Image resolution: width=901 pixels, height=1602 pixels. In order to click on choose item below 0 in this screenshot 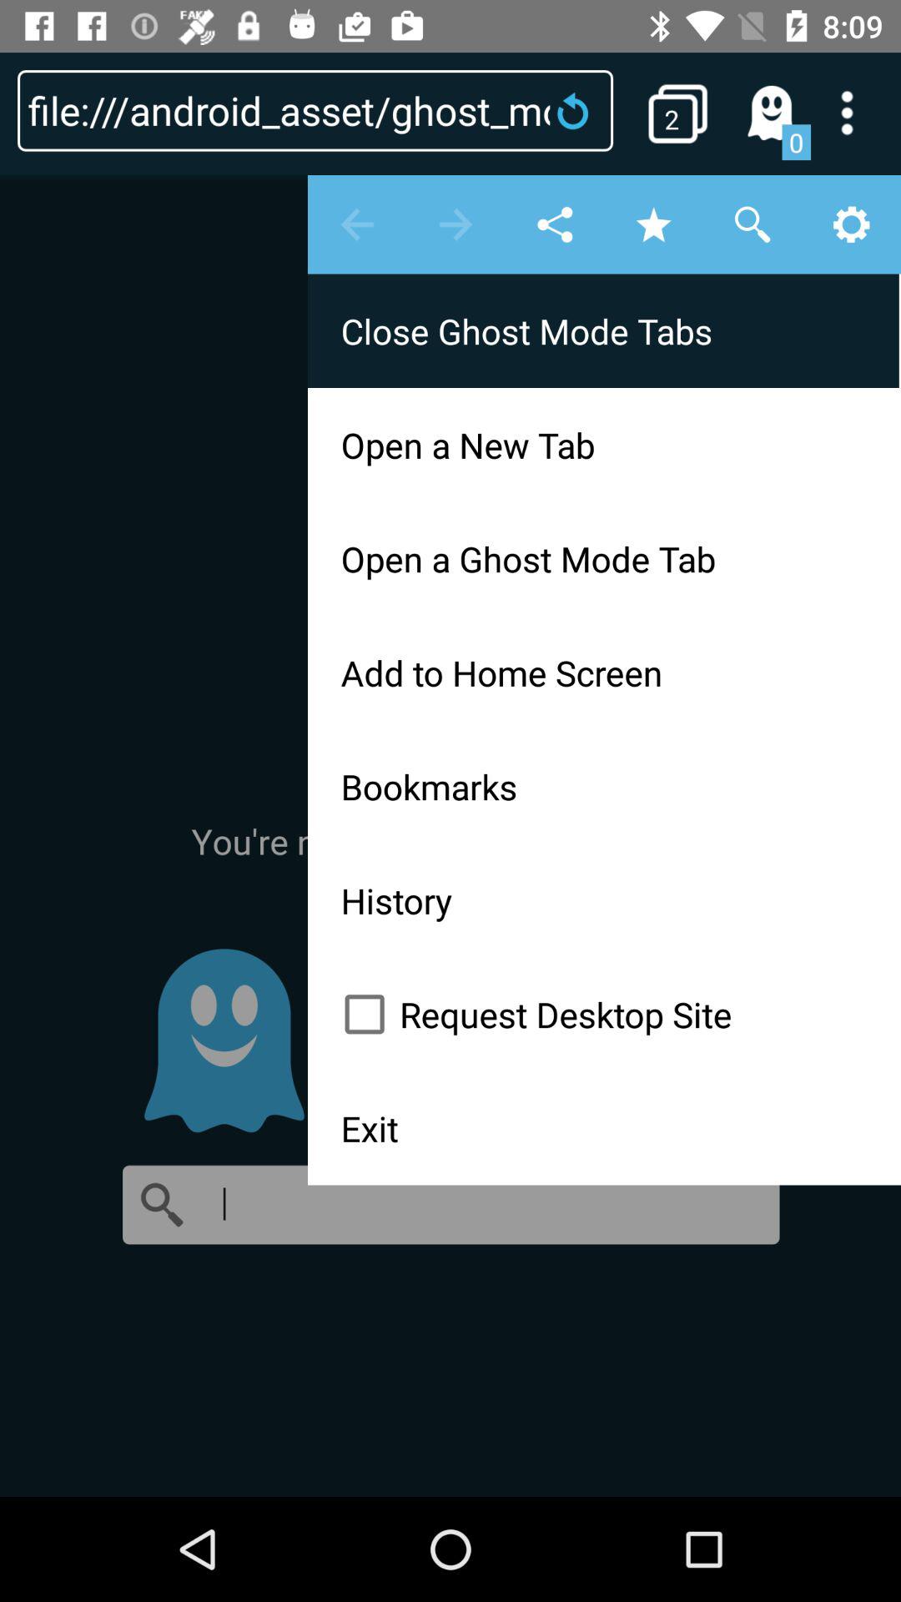, I will do `click(450, 834)`.